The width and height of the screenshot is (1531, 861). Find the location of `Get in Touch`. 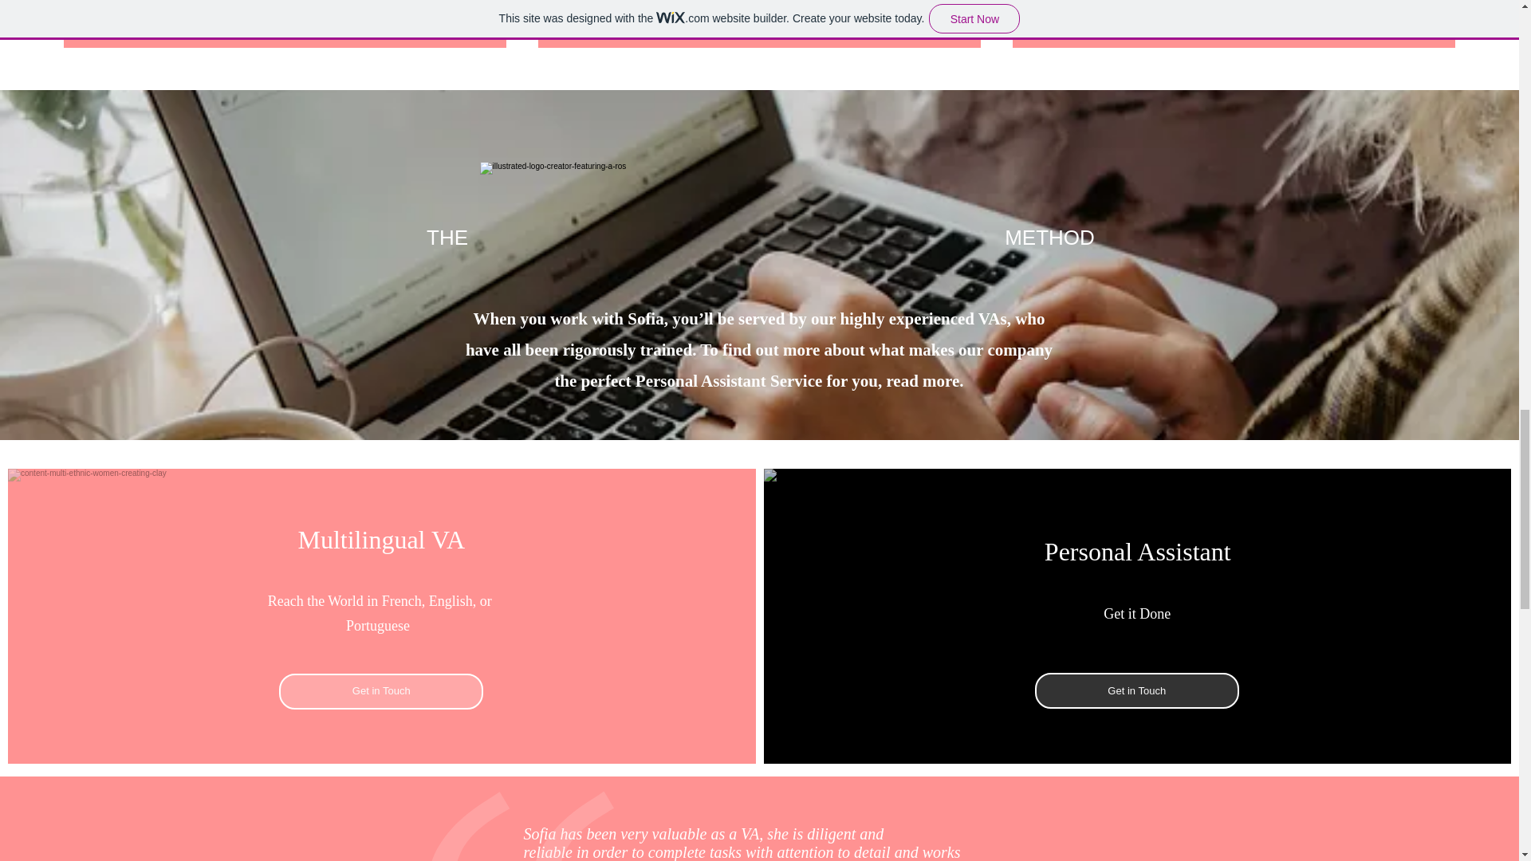

Get in Touch is located at coordinates (381, 690).